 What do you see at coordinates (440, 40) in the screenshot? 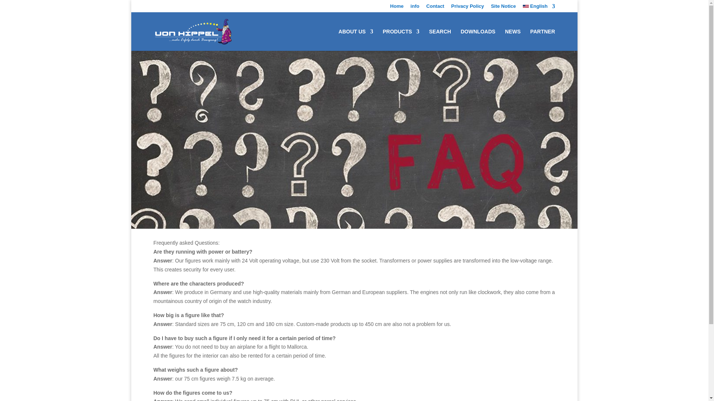
I see `SEARCH` at bounding box center [440, 40].